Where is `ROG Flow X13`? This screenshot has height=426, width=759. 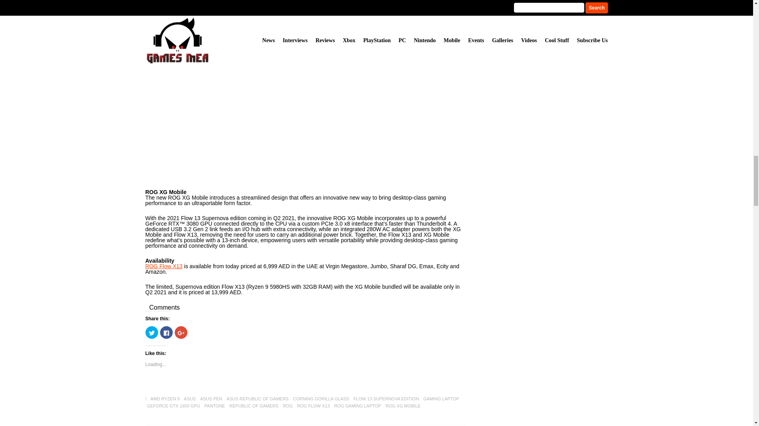 ROG Flow X13 is located at coordinates (164, 266).